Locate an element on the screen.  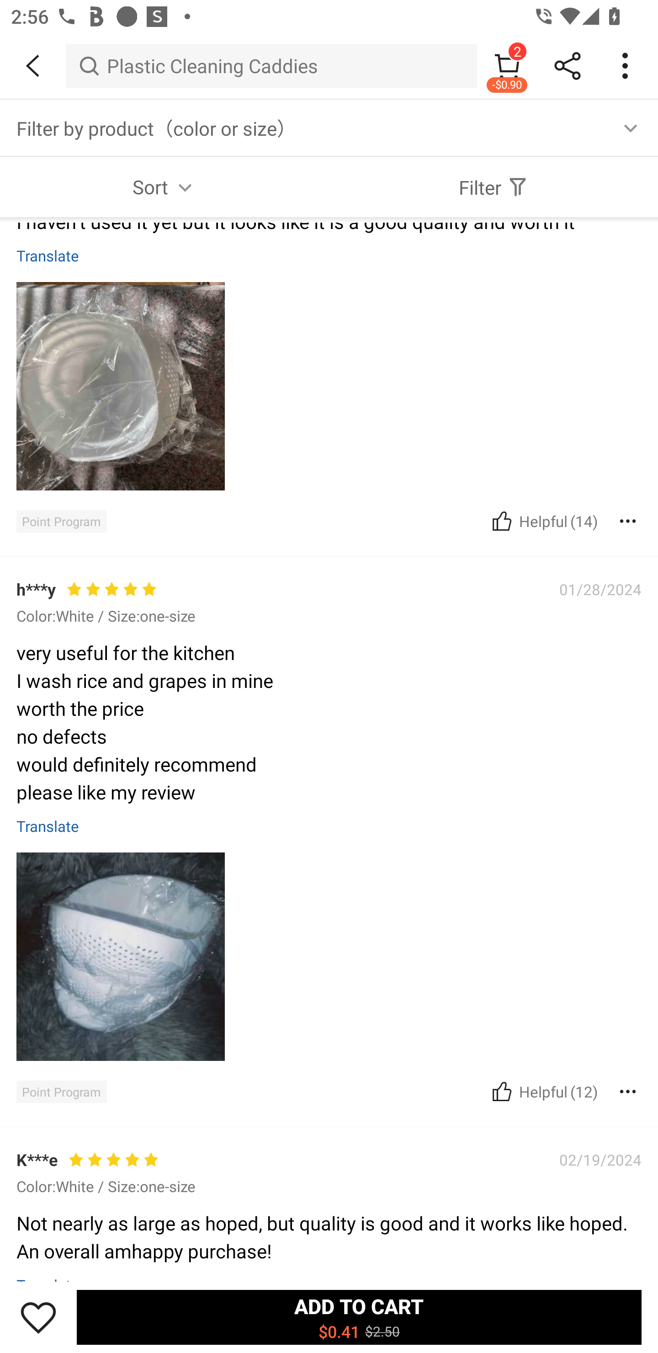
Translate is located at coordinates (48, 255).